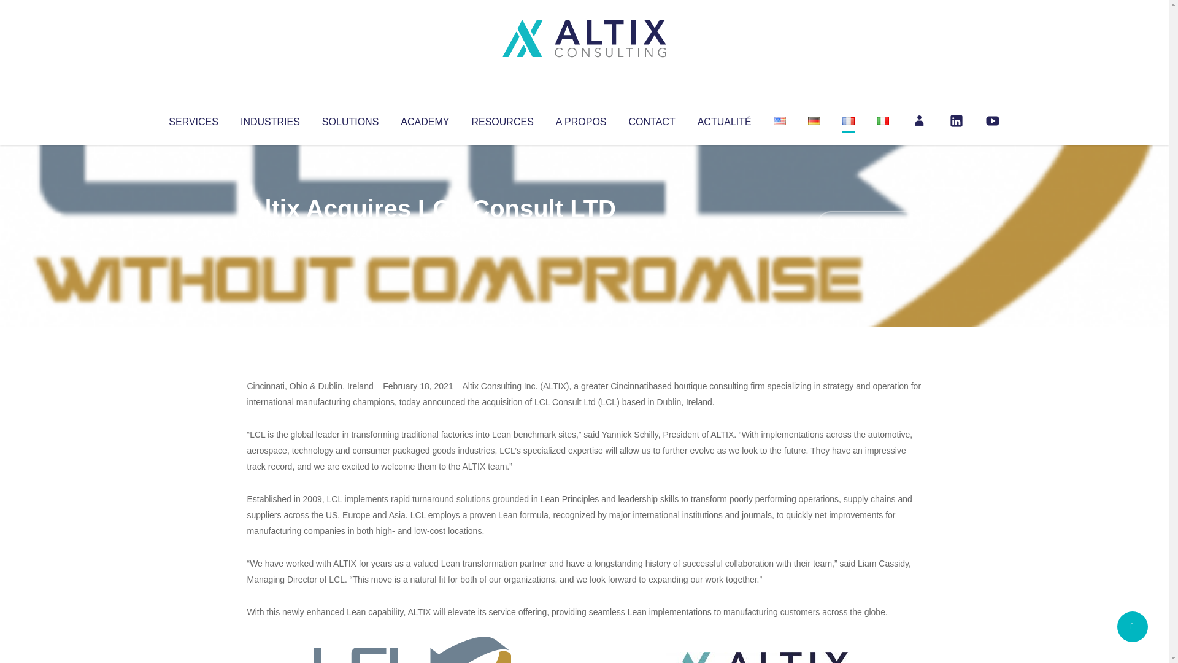 Image resolution: width=1178 pixels, height=663 pixels. I want to click on SERVICES, so click(193, 119).